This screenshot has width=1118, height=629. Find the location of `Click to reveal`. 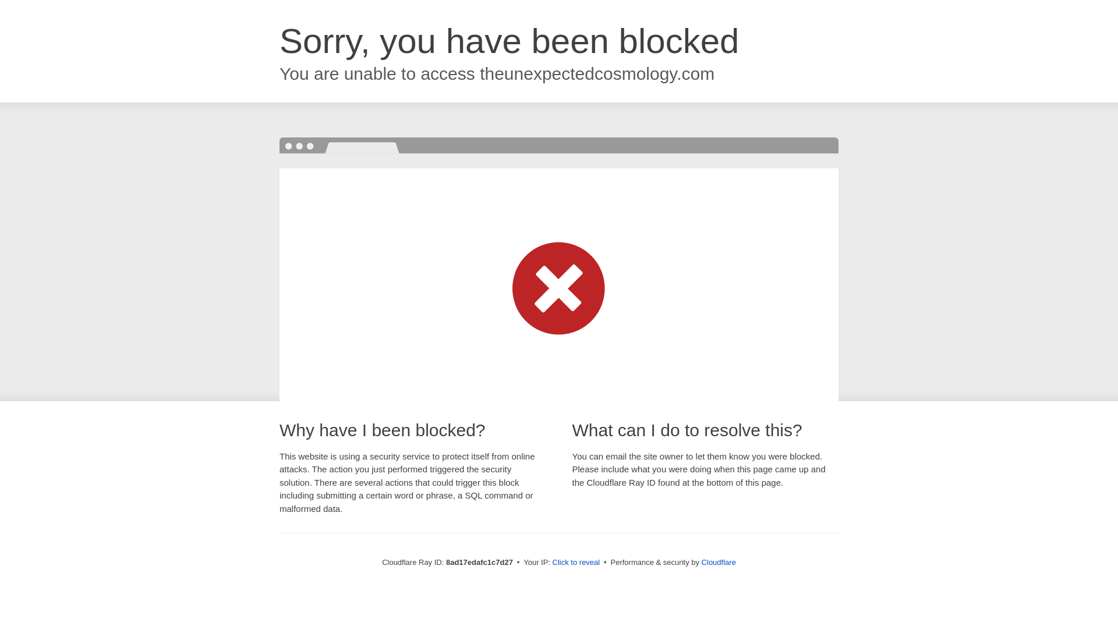

Click to reveal is located at coordinates (576, 563).